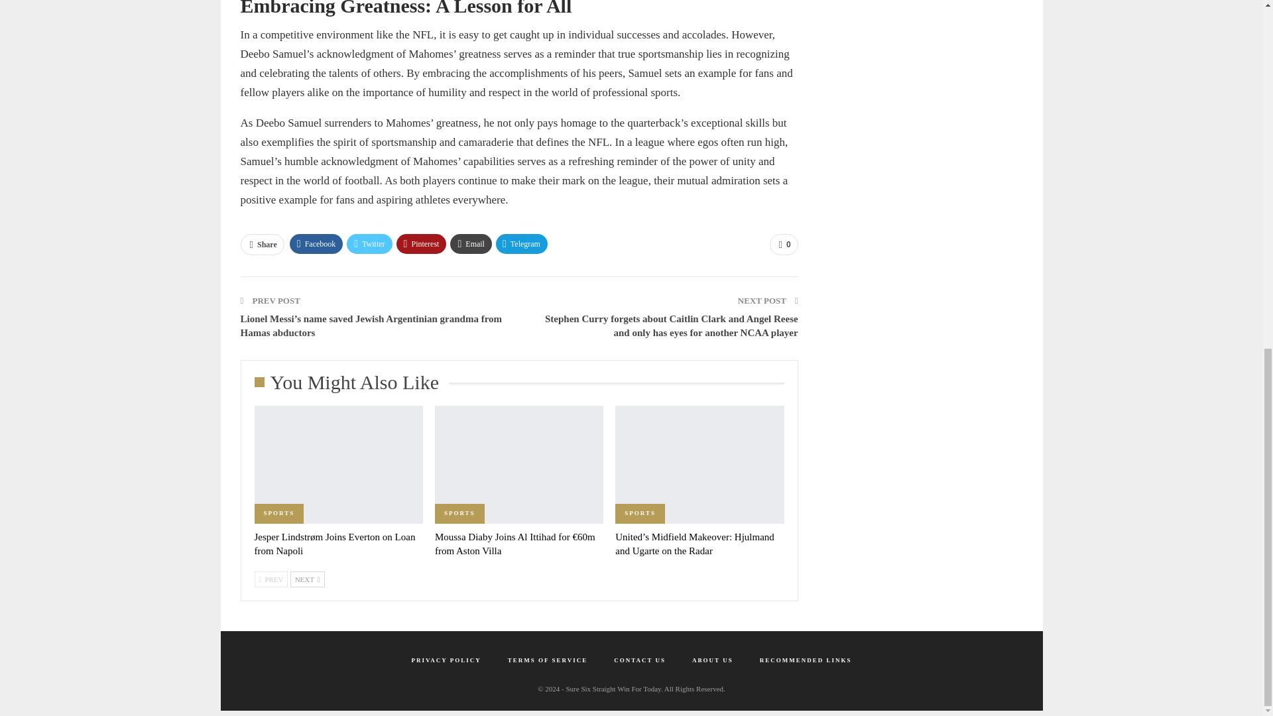 This screenshot has width=1273, height=716. Describe the element at coordinates (272, 579) in the screenshot. I see `Previous` at that location.